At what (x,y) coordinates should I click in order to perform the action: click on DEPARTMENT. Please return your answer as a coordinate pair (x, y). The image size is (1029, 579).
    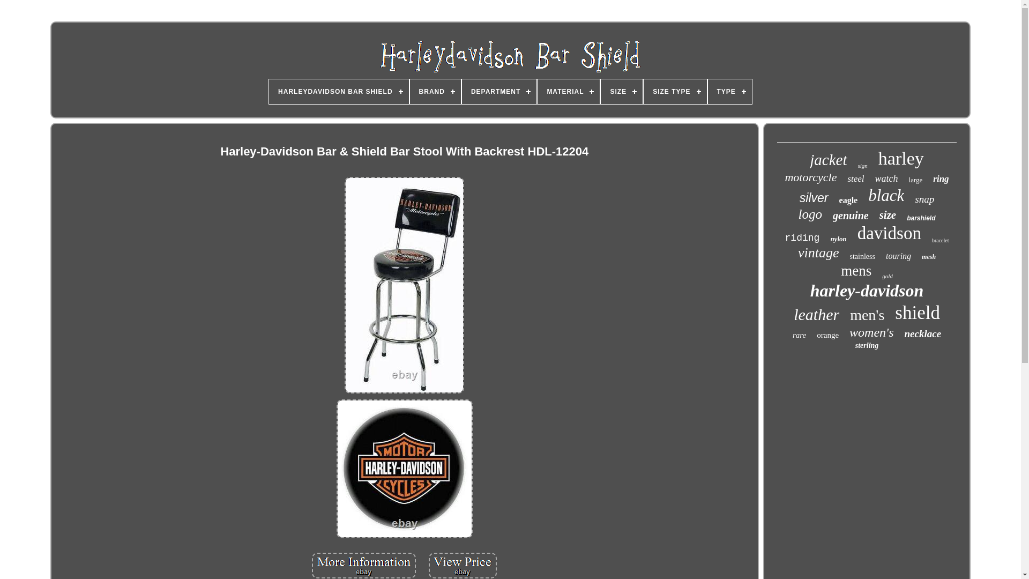
    Looking at the image, I should click on (499, 91).